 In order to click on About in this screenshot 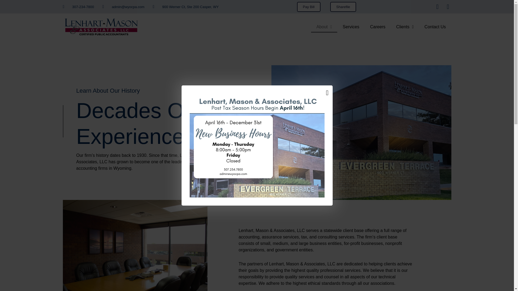, I will do `click(324, 26)`.